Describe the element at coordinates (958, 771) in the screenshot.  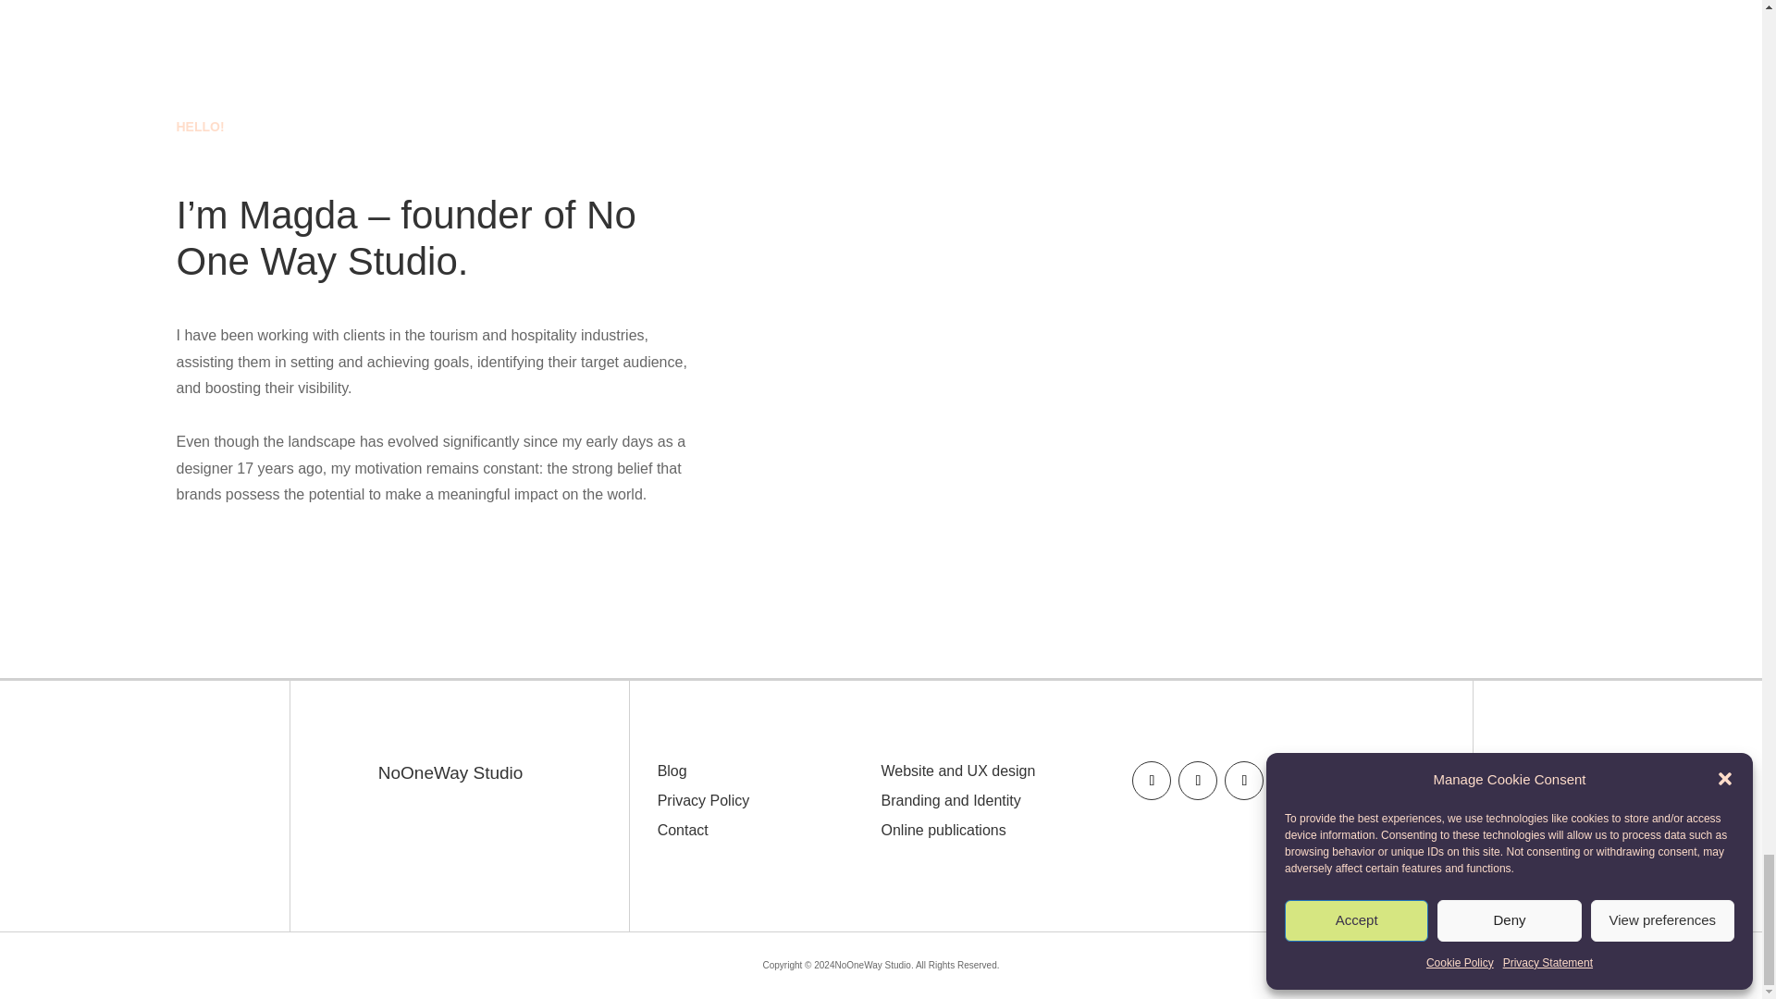
I see `Website and UX design` at that location.